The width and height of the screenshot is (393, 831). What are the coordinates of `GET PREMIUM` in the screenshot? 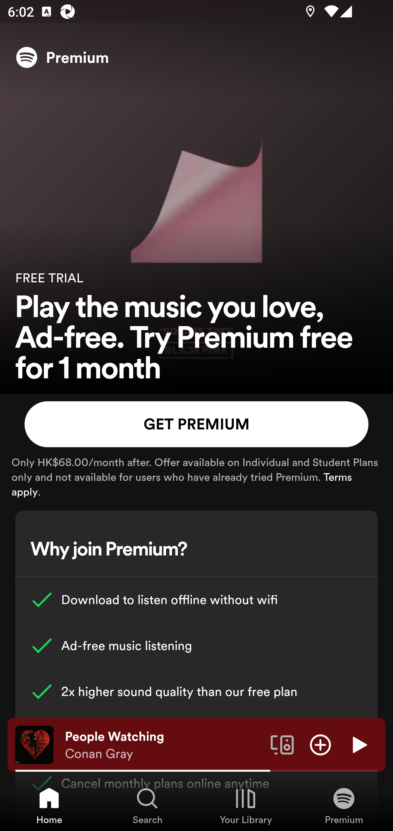 It's located at (196, 424).